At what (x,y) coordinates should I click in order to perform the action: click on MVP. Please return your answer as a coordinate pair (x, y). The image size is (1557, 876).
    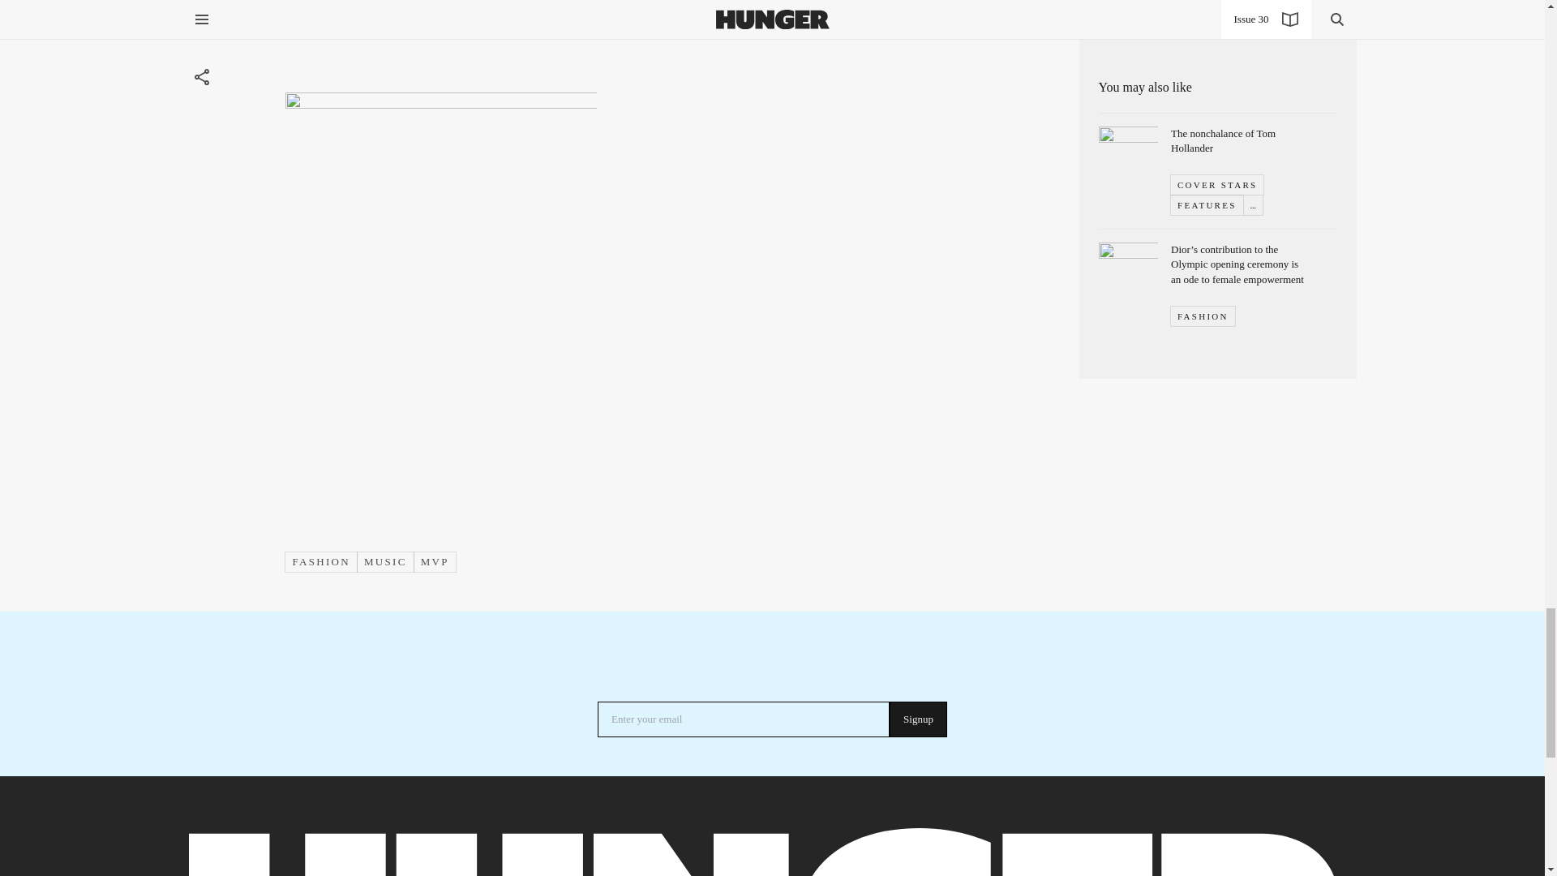
    Looking at the image, I should click on (435, 561).